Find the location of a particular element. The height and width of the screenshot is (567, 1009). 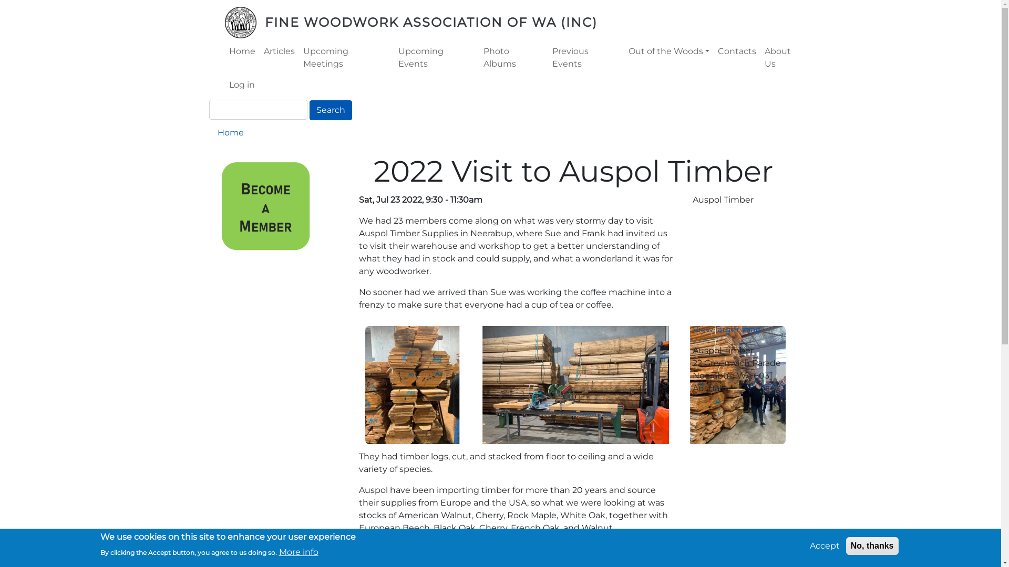

Previous Events is located at coordinates (586, 58).